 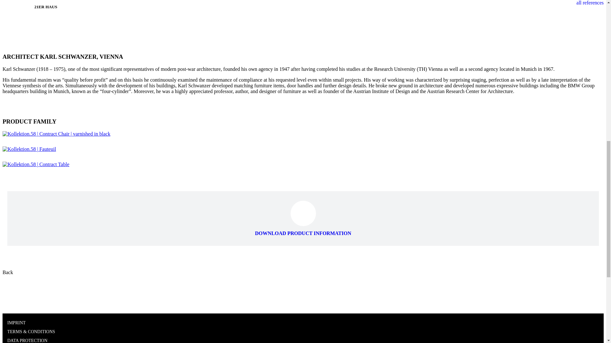 I want to click on Back, so click(x=8, y=272).